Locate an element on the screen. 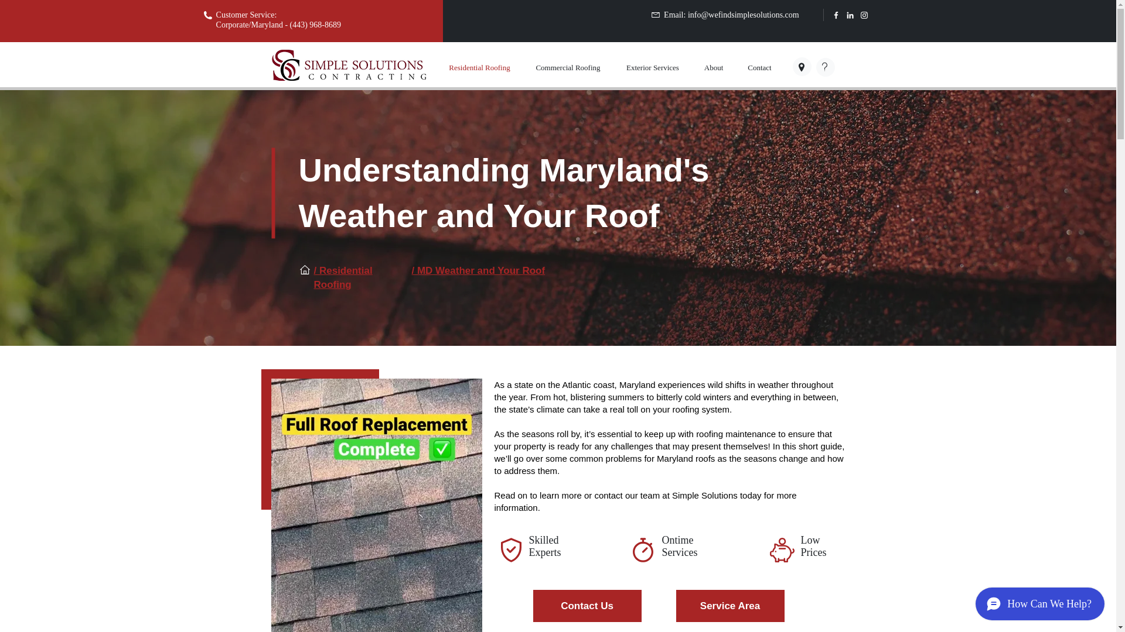 The height and width of the screenshot is (632, 1125). About is located at coordinates (714, 67).